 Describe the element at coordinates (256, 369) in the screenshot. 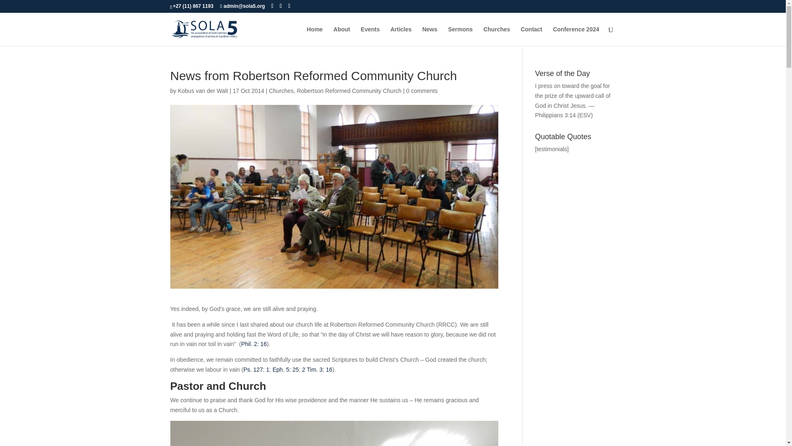

I see `Ps. 127: 1` at that location.